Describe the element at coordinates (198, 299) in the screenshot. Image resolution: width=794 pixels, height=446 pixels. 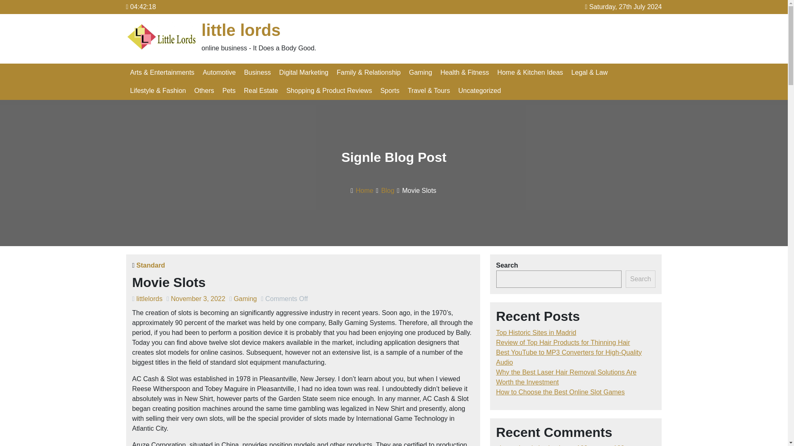
I see `November 3, 2022` at that location.